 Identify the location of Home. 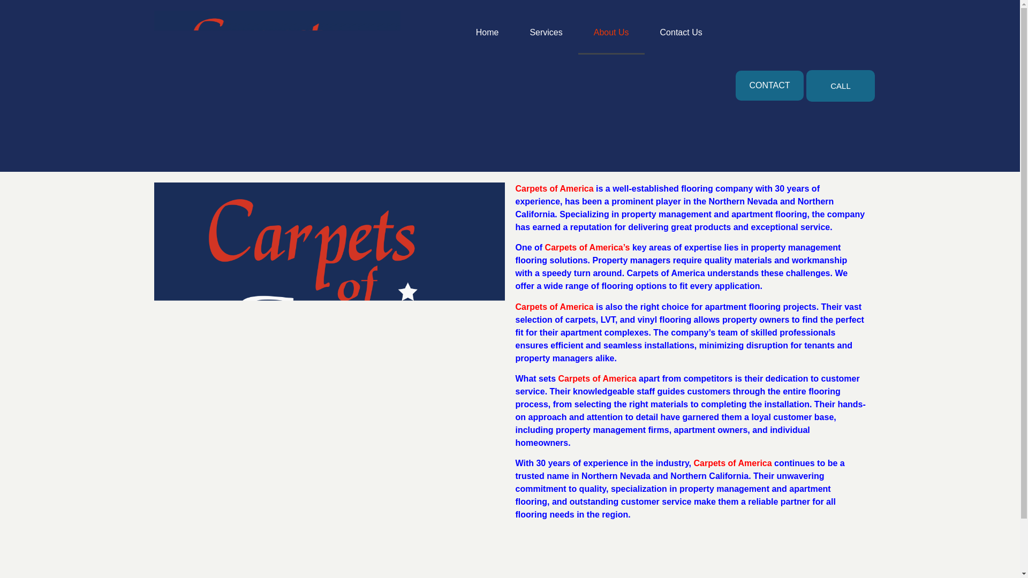
(487, 32).